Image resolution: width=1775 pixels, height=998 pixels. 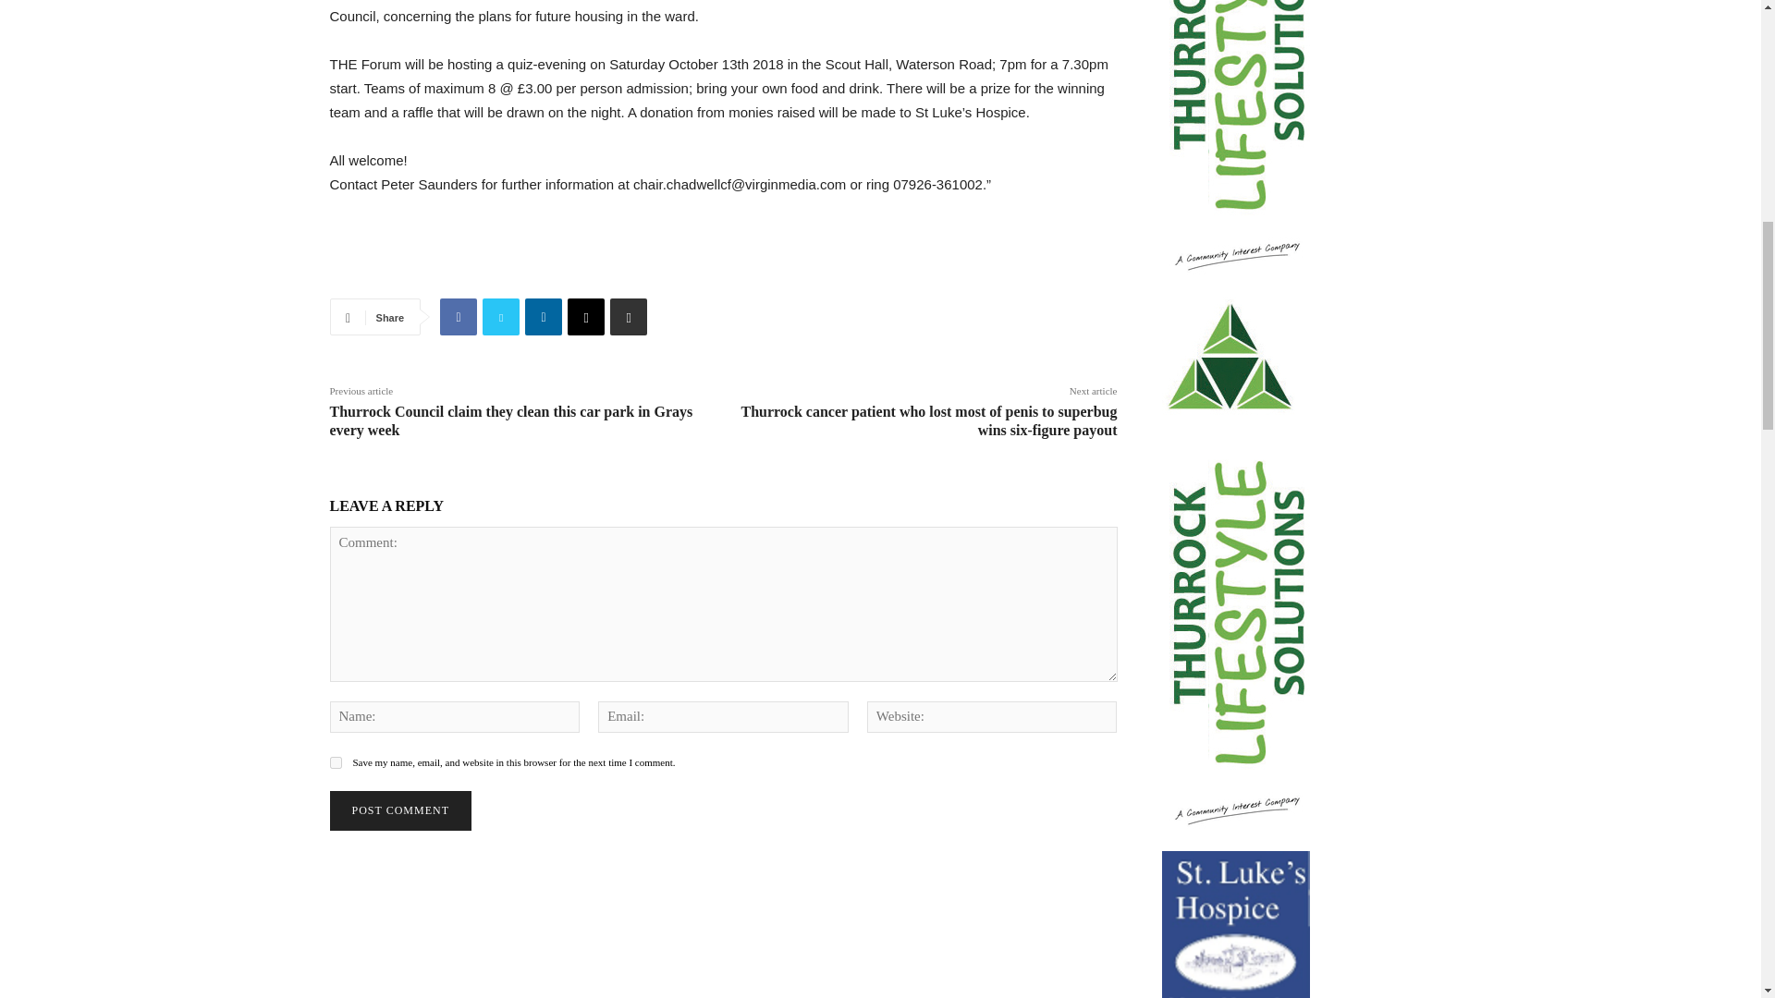 I want to click on yes, so click(x=335, y=761).